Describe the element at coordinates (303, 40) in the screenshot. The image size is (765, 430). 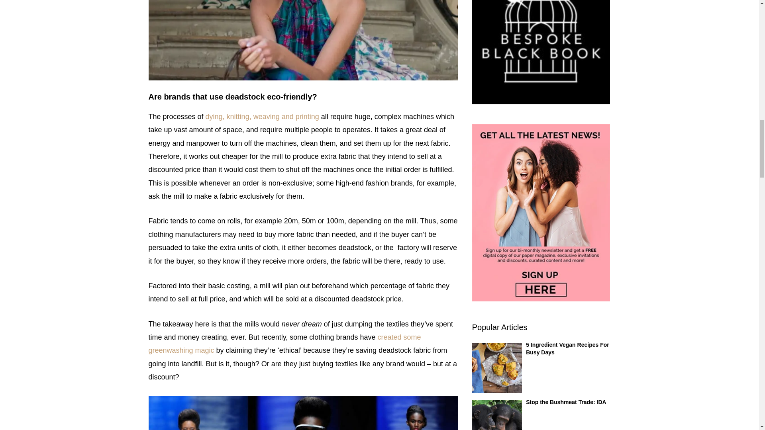
I see `what is deadstock fabric` at that location.